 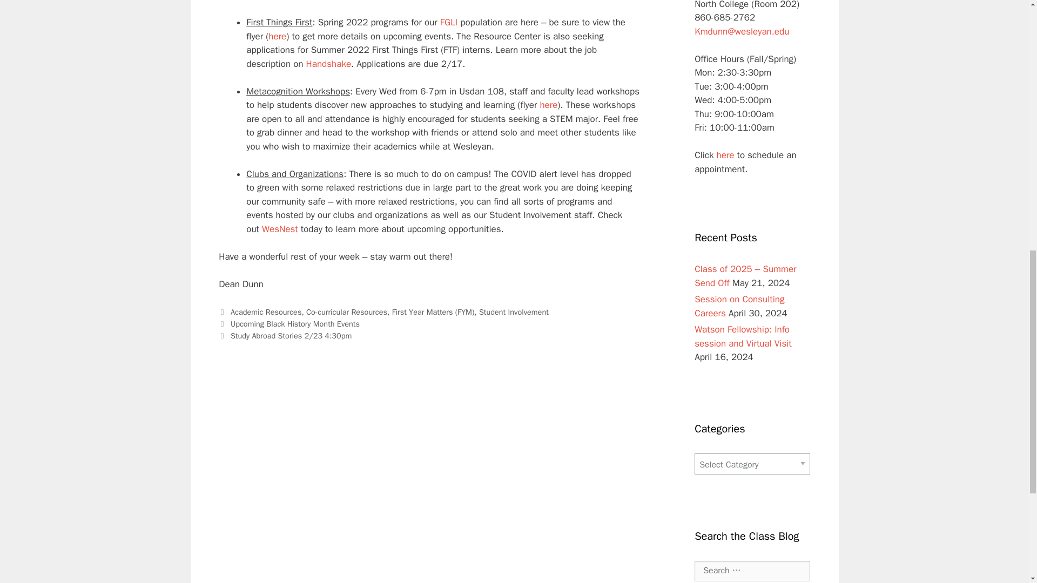 What do you see at coordinates (328, 64) in the screenshot?
I see `Handshake` at bounding box center [328, 64].